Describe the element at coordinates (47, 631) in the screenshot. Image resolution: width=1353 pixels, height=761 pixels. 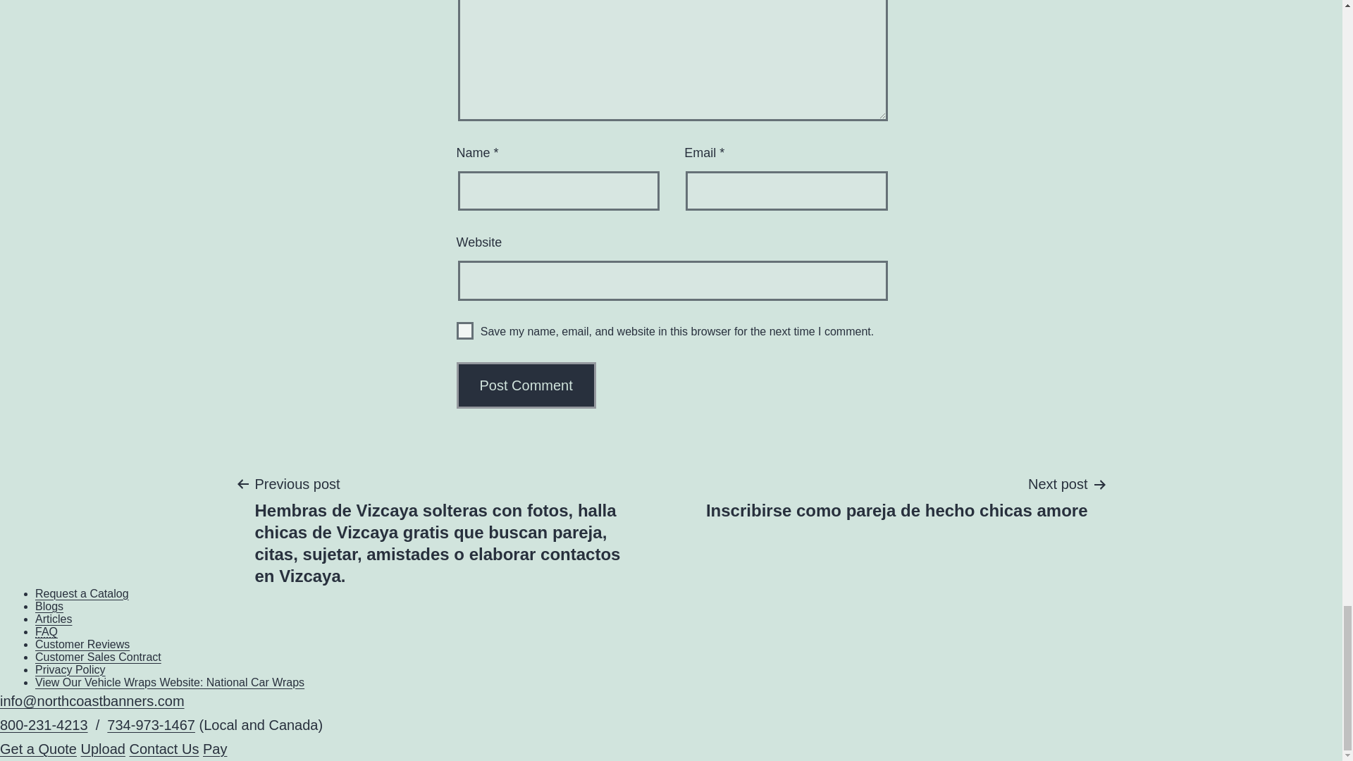
I see `Frequently Asked Questions` at that location.